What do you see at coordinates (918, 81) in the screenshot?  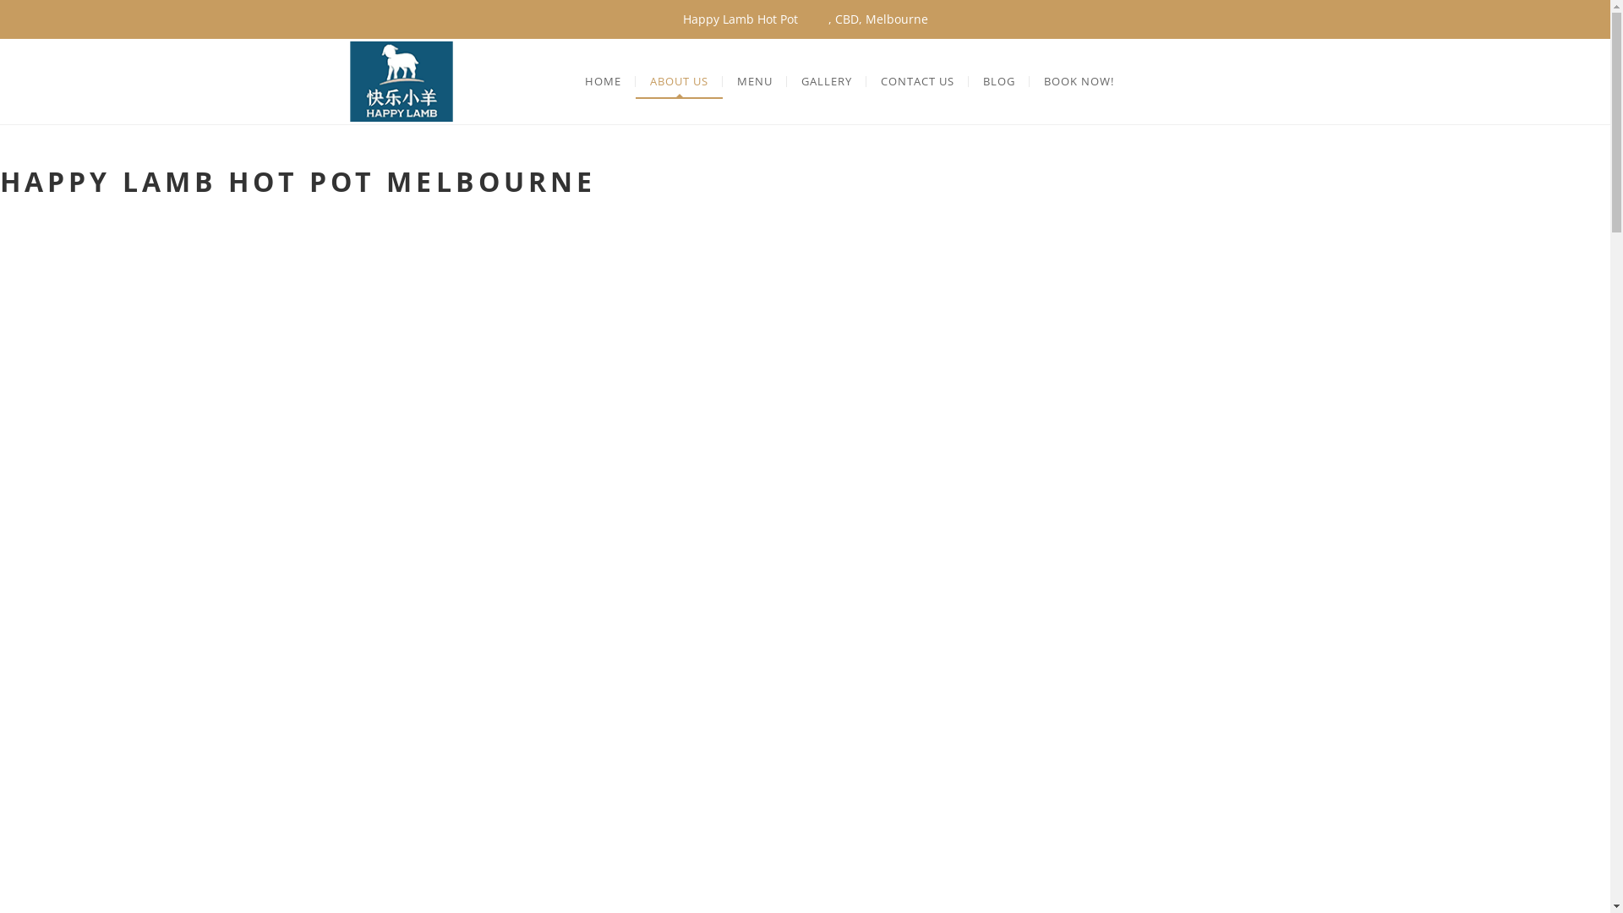 I see `CONTACT US` at bounding box center [918, 81].